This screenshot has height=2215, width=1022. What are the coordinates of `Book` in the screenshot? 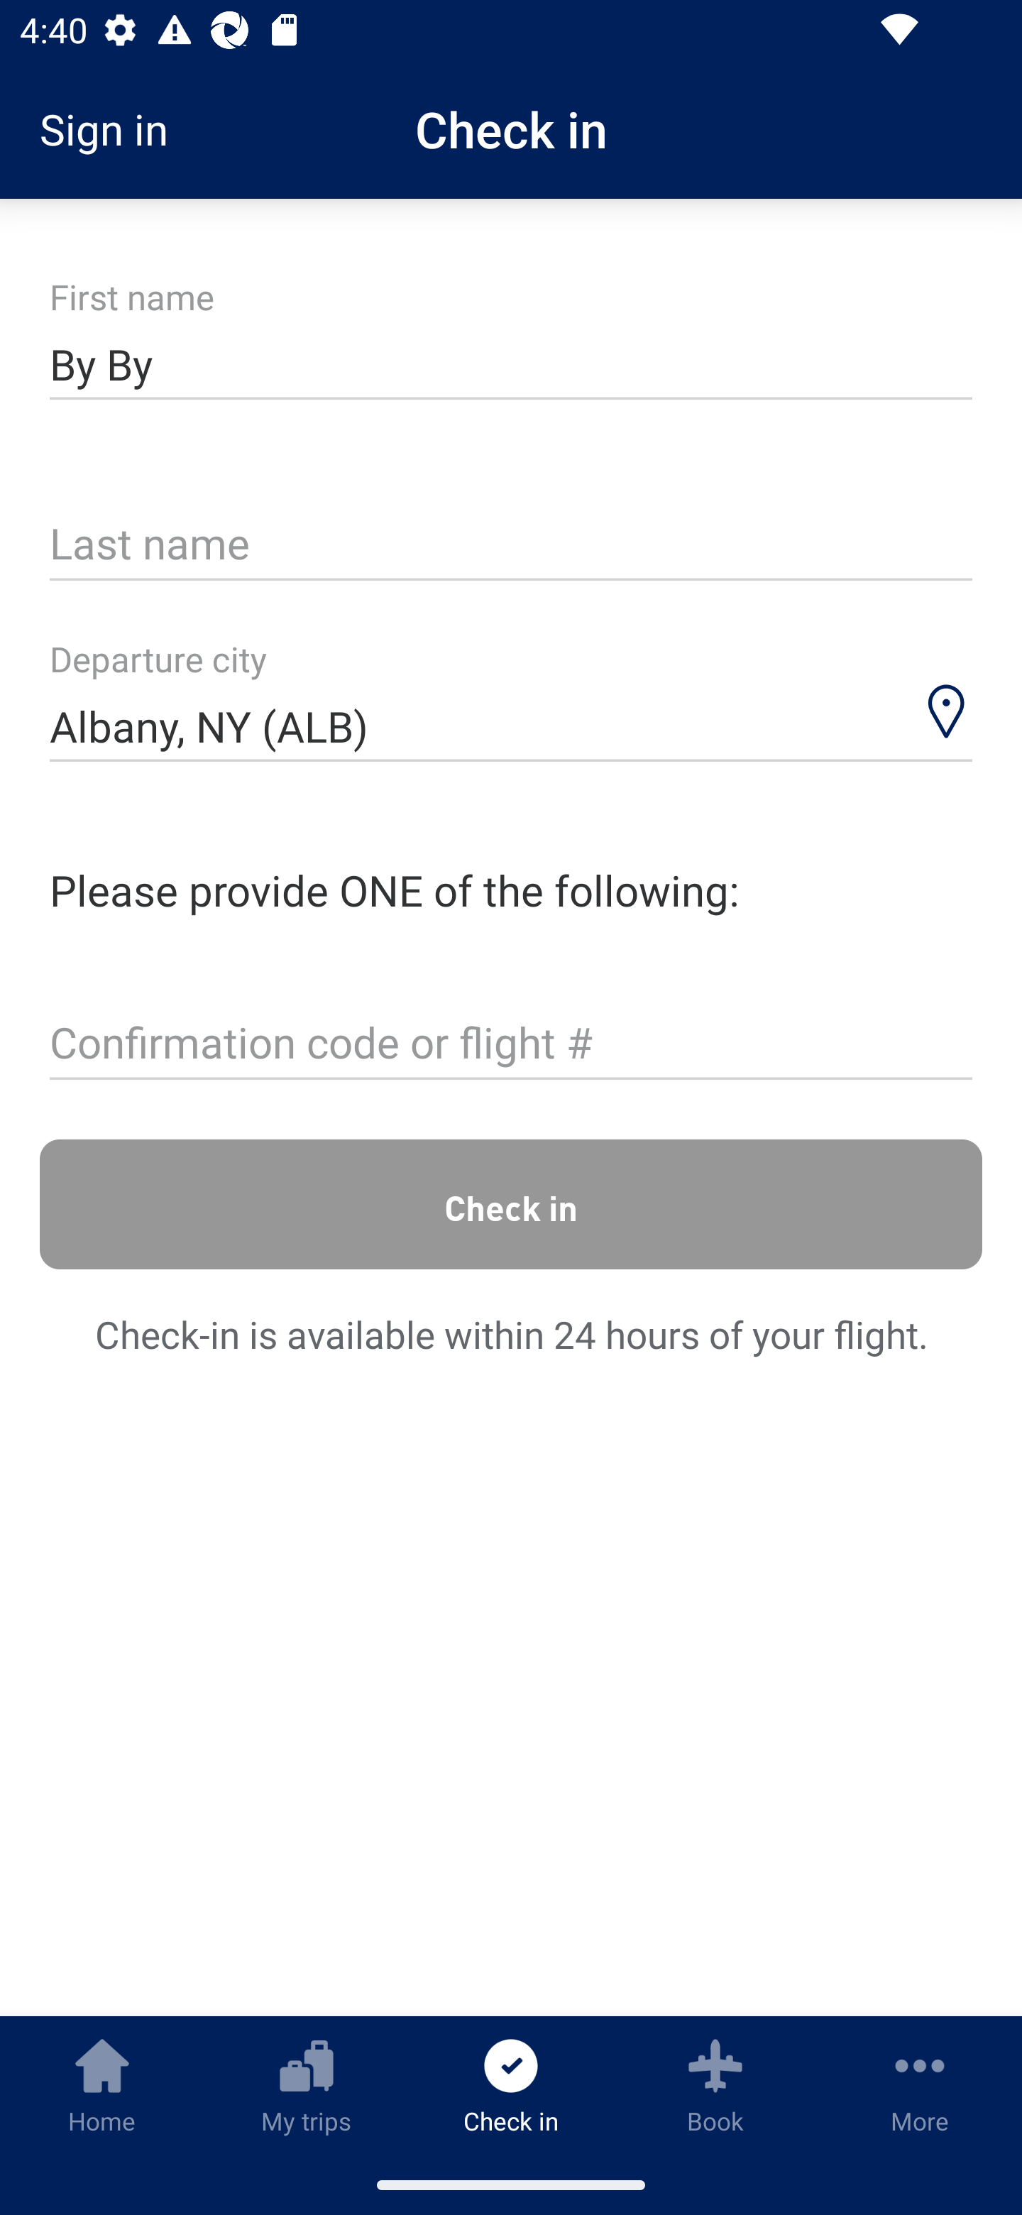 It's located at (715, 2085).